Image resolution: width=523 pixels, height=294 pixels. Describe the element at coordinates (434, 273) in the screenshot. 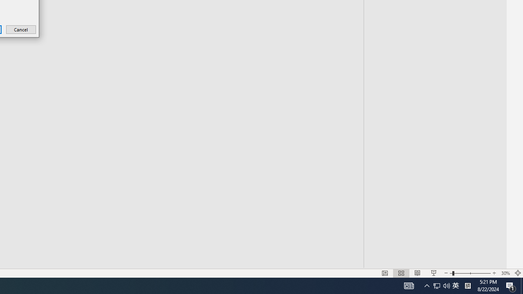

I see `Zoom` at that location.